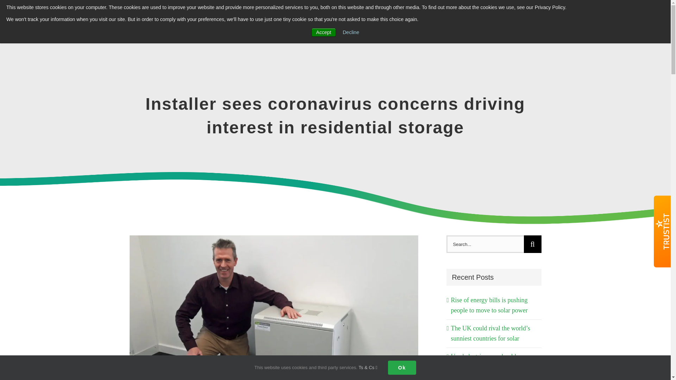 This screenshot has width=676, height=380. Describe the element at coordinates (324, 32) in the screenshot. I see `Accept` at that location.